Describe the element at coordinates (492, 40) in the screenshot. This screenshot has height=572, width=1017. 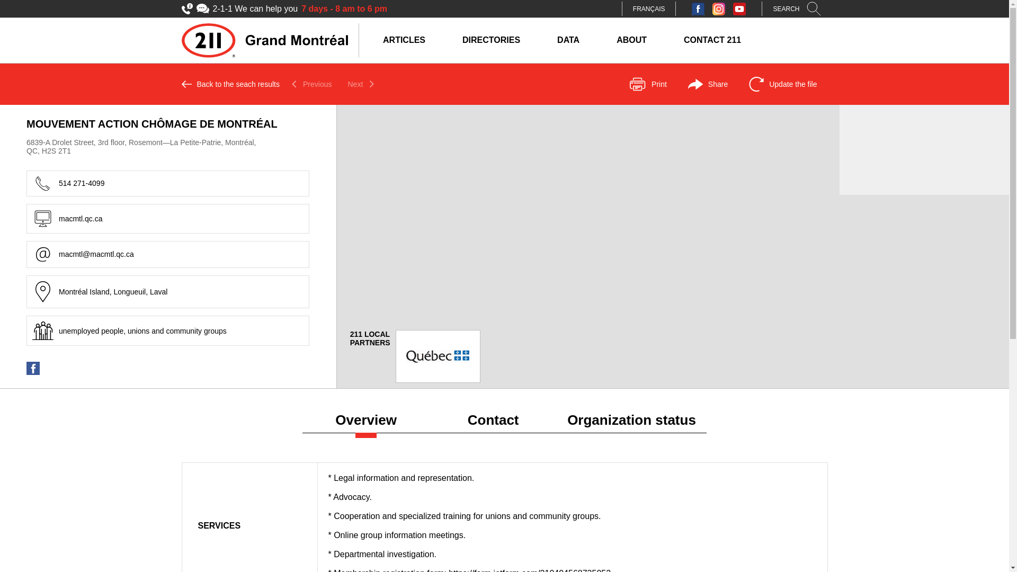
I see `DIRECTORIES` at that location.